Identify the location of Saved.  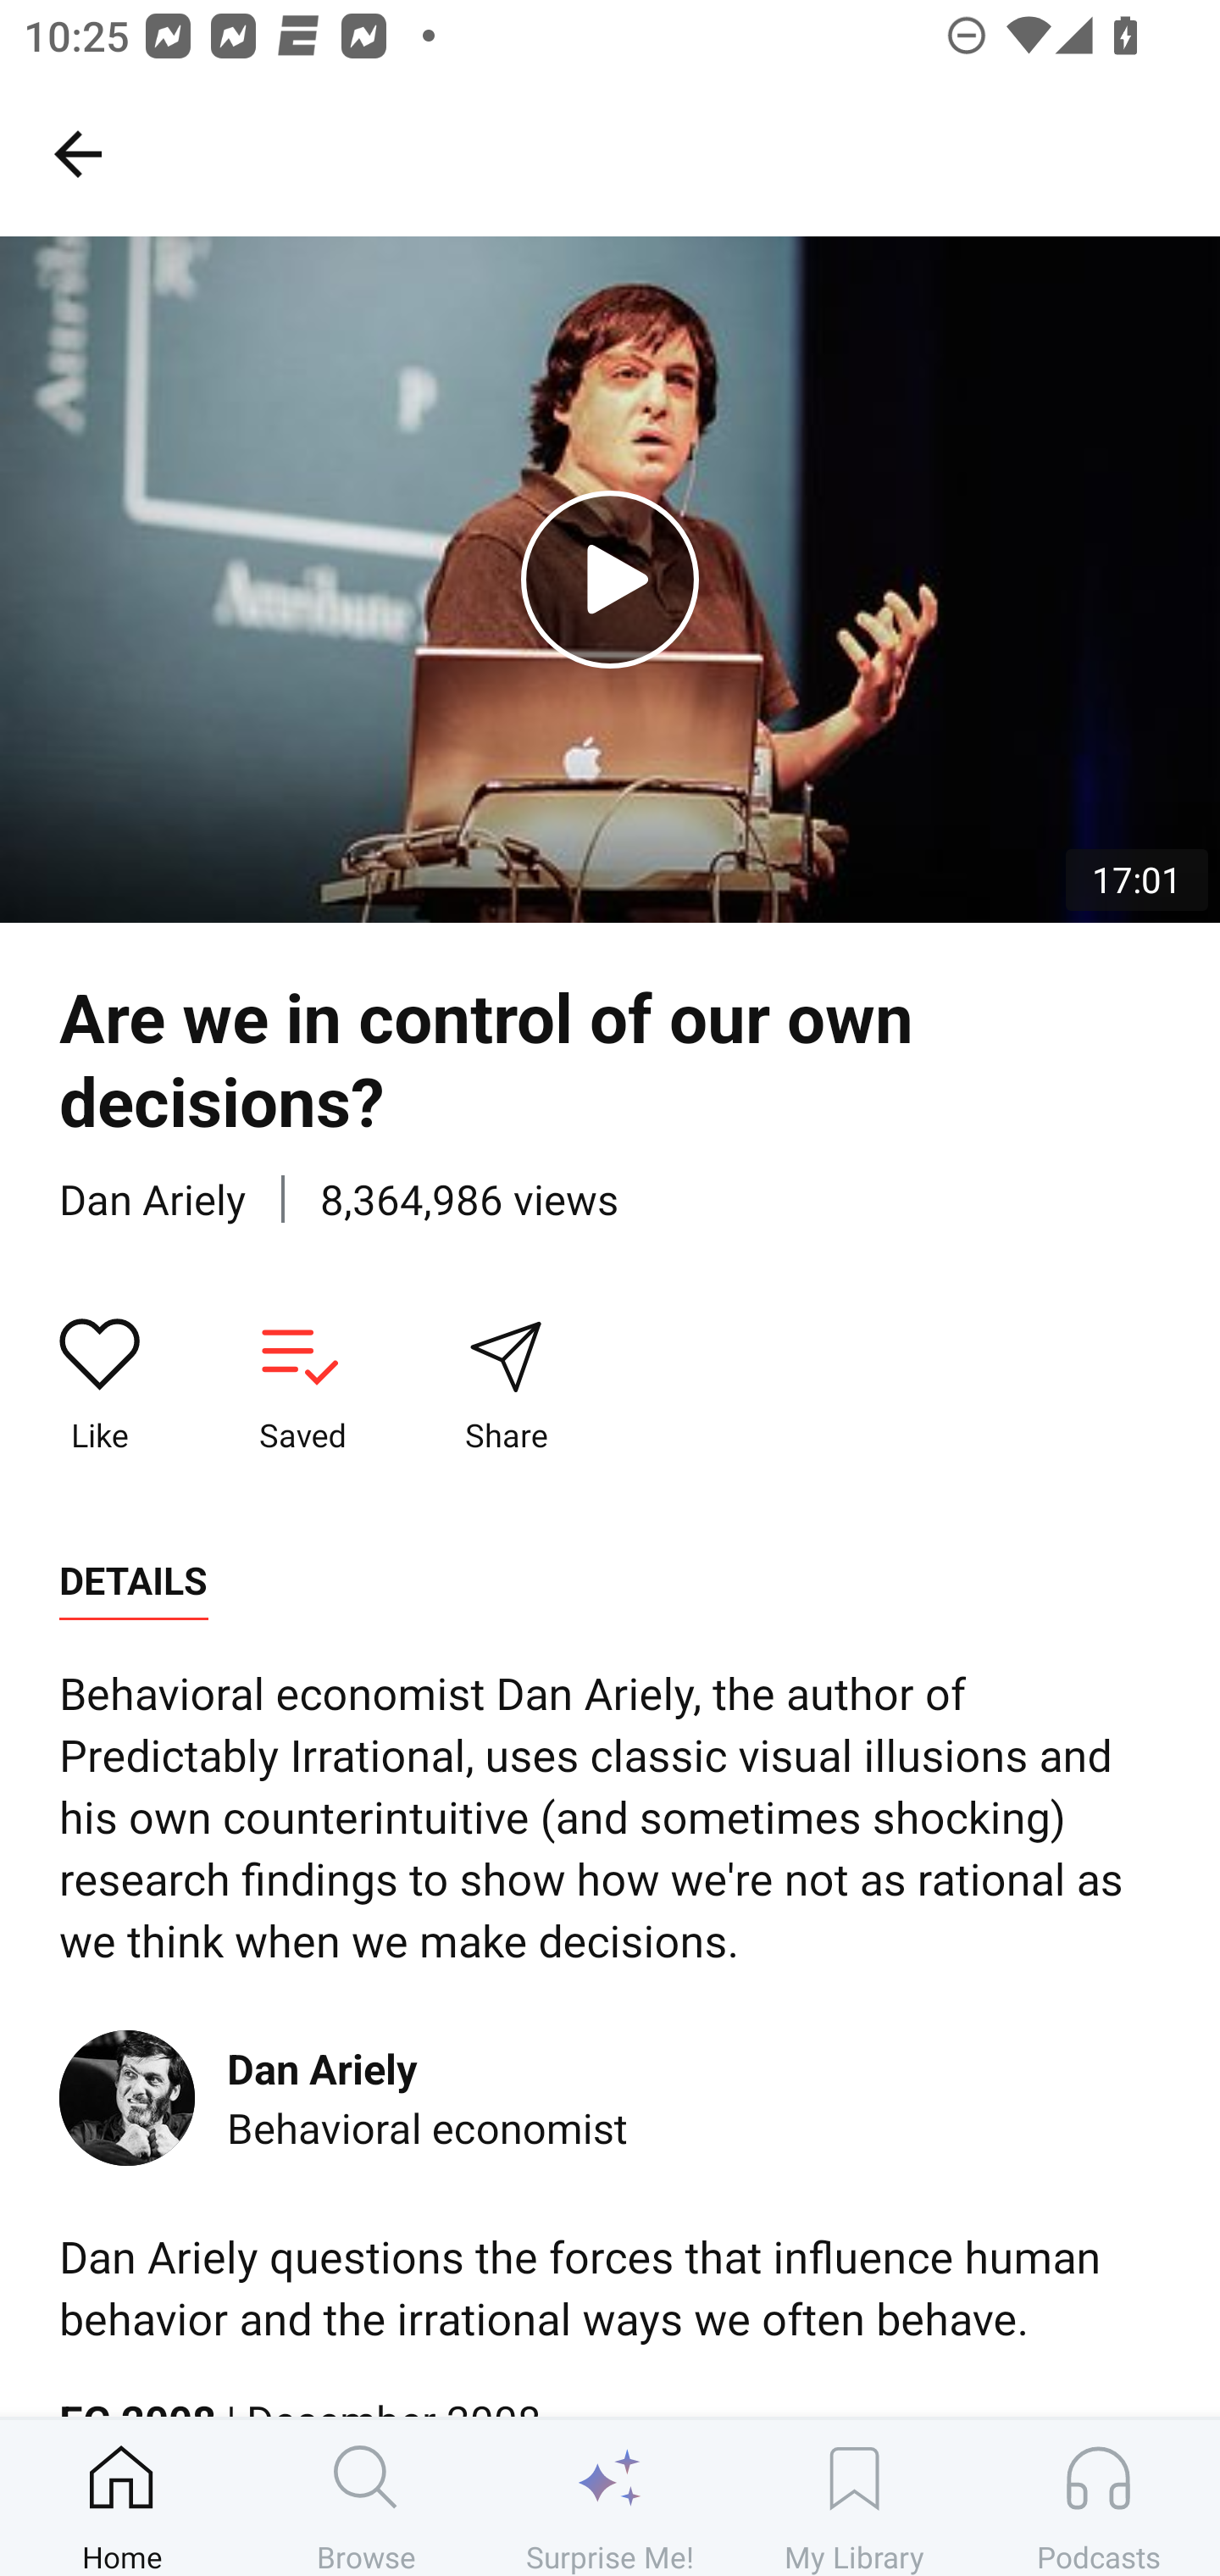
(302, 1385).